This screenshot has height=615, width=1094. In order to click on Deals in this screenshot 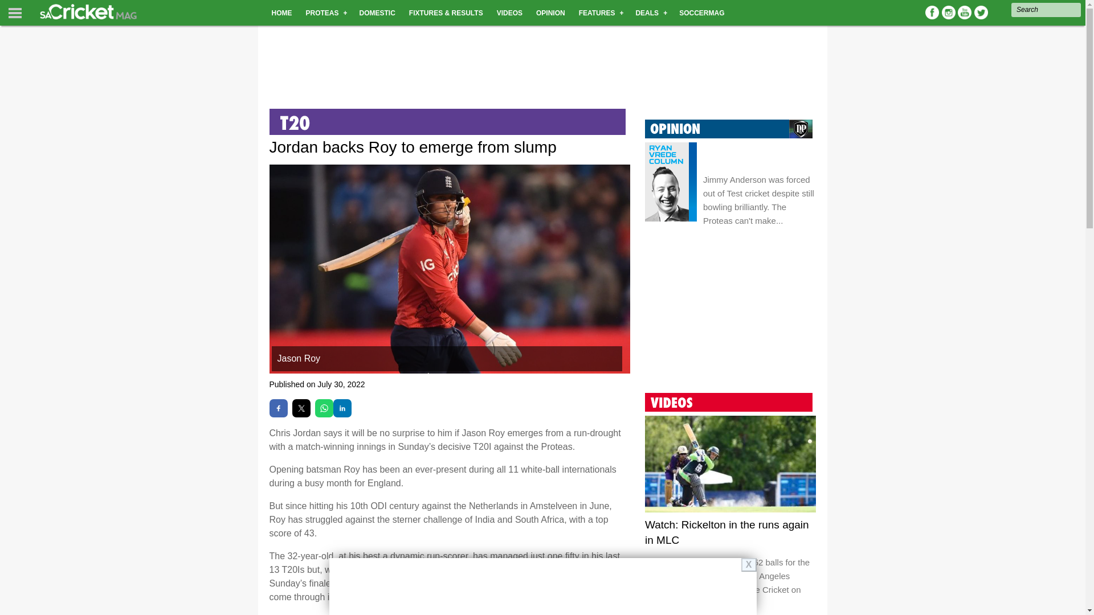, I will do `click(8, 207)`.